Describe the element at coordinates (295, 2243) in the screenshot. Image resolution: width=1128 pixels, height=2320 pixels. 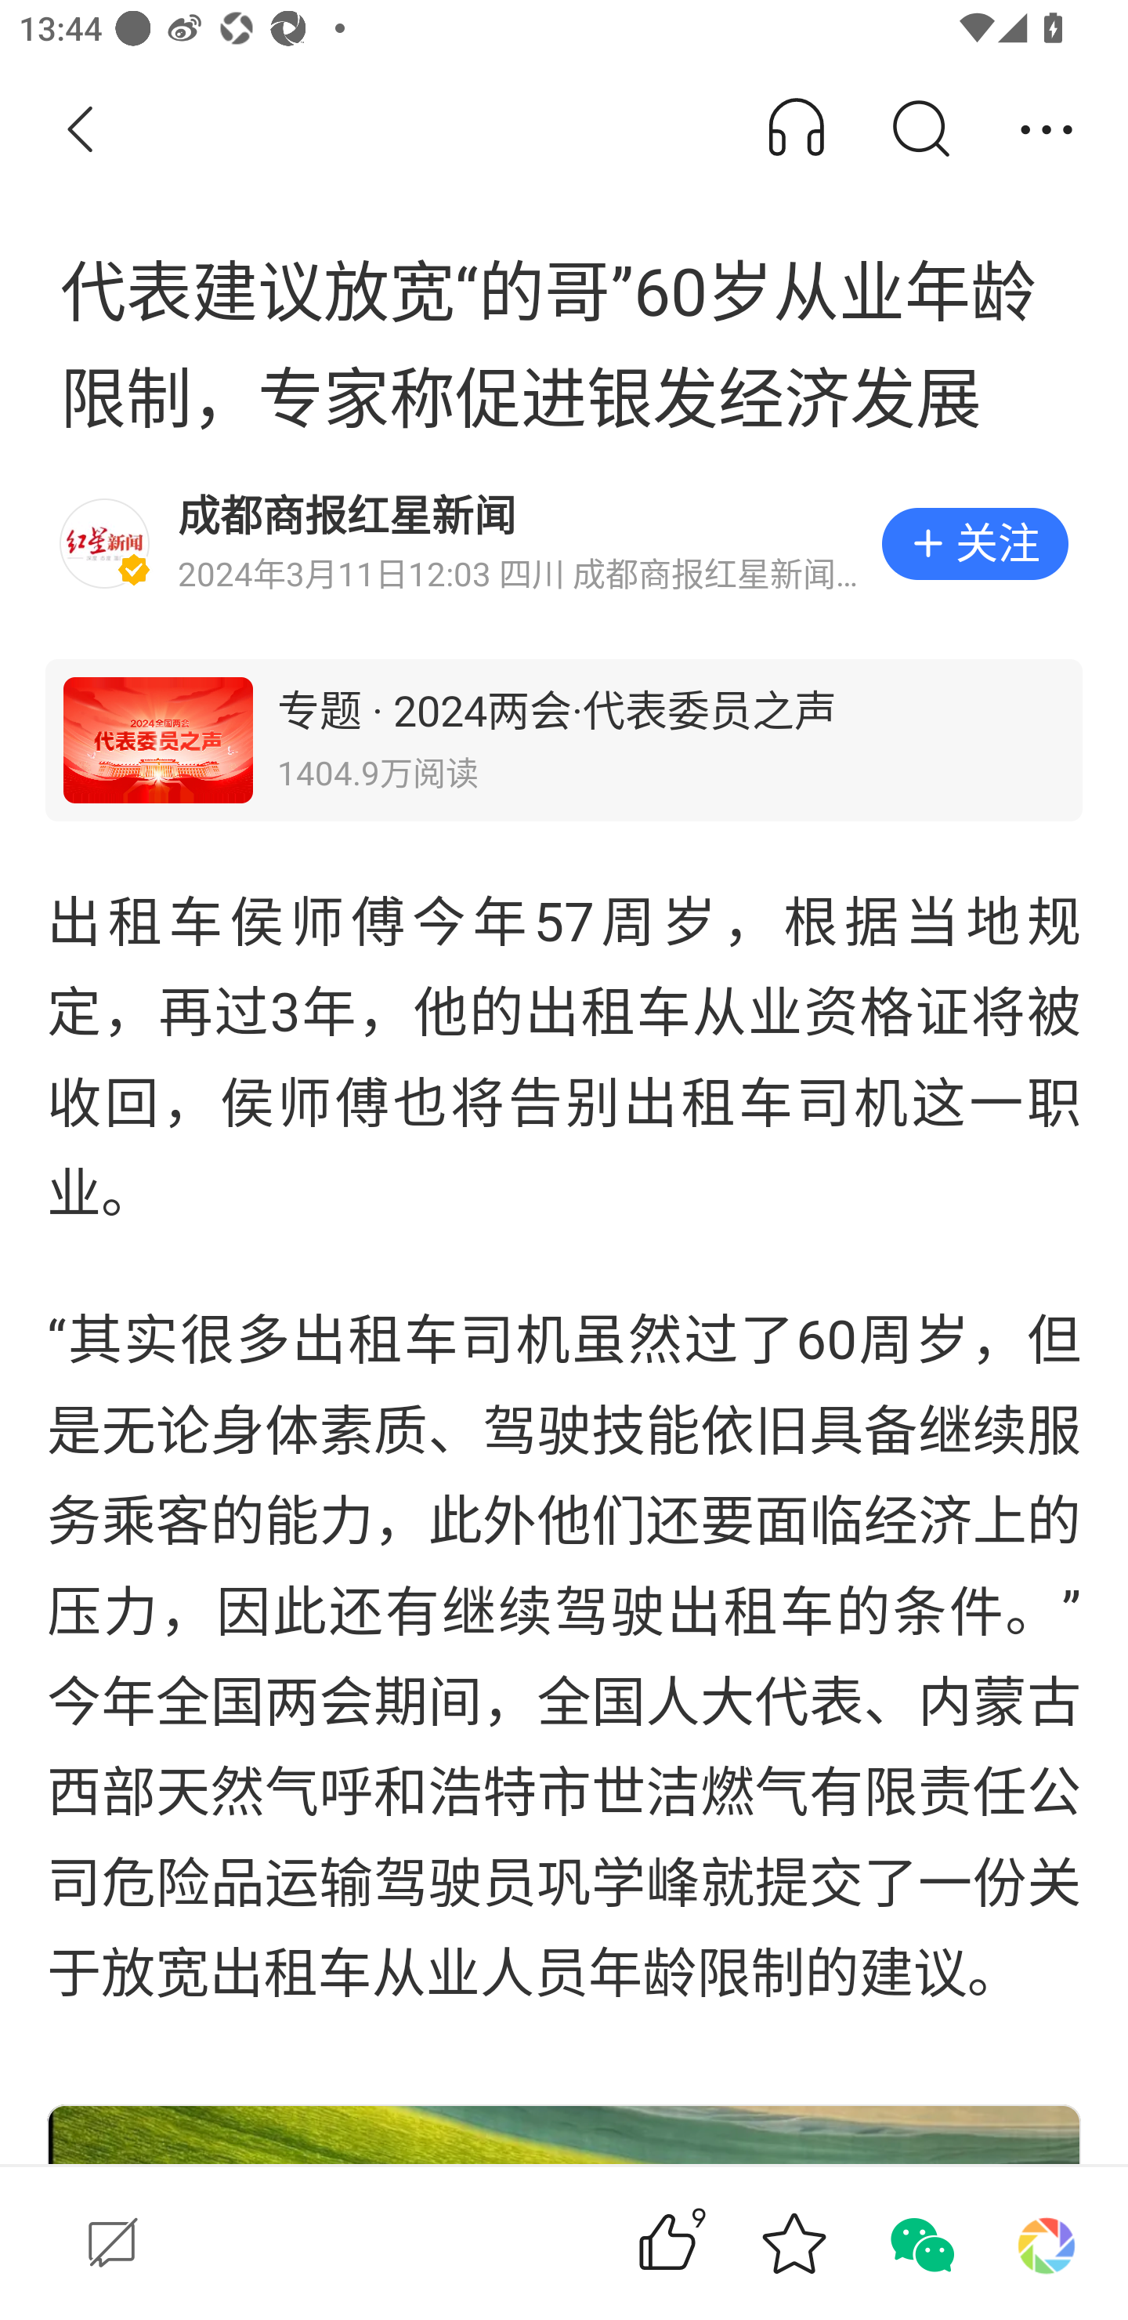
I see `发表评论  发表评论` at that location.